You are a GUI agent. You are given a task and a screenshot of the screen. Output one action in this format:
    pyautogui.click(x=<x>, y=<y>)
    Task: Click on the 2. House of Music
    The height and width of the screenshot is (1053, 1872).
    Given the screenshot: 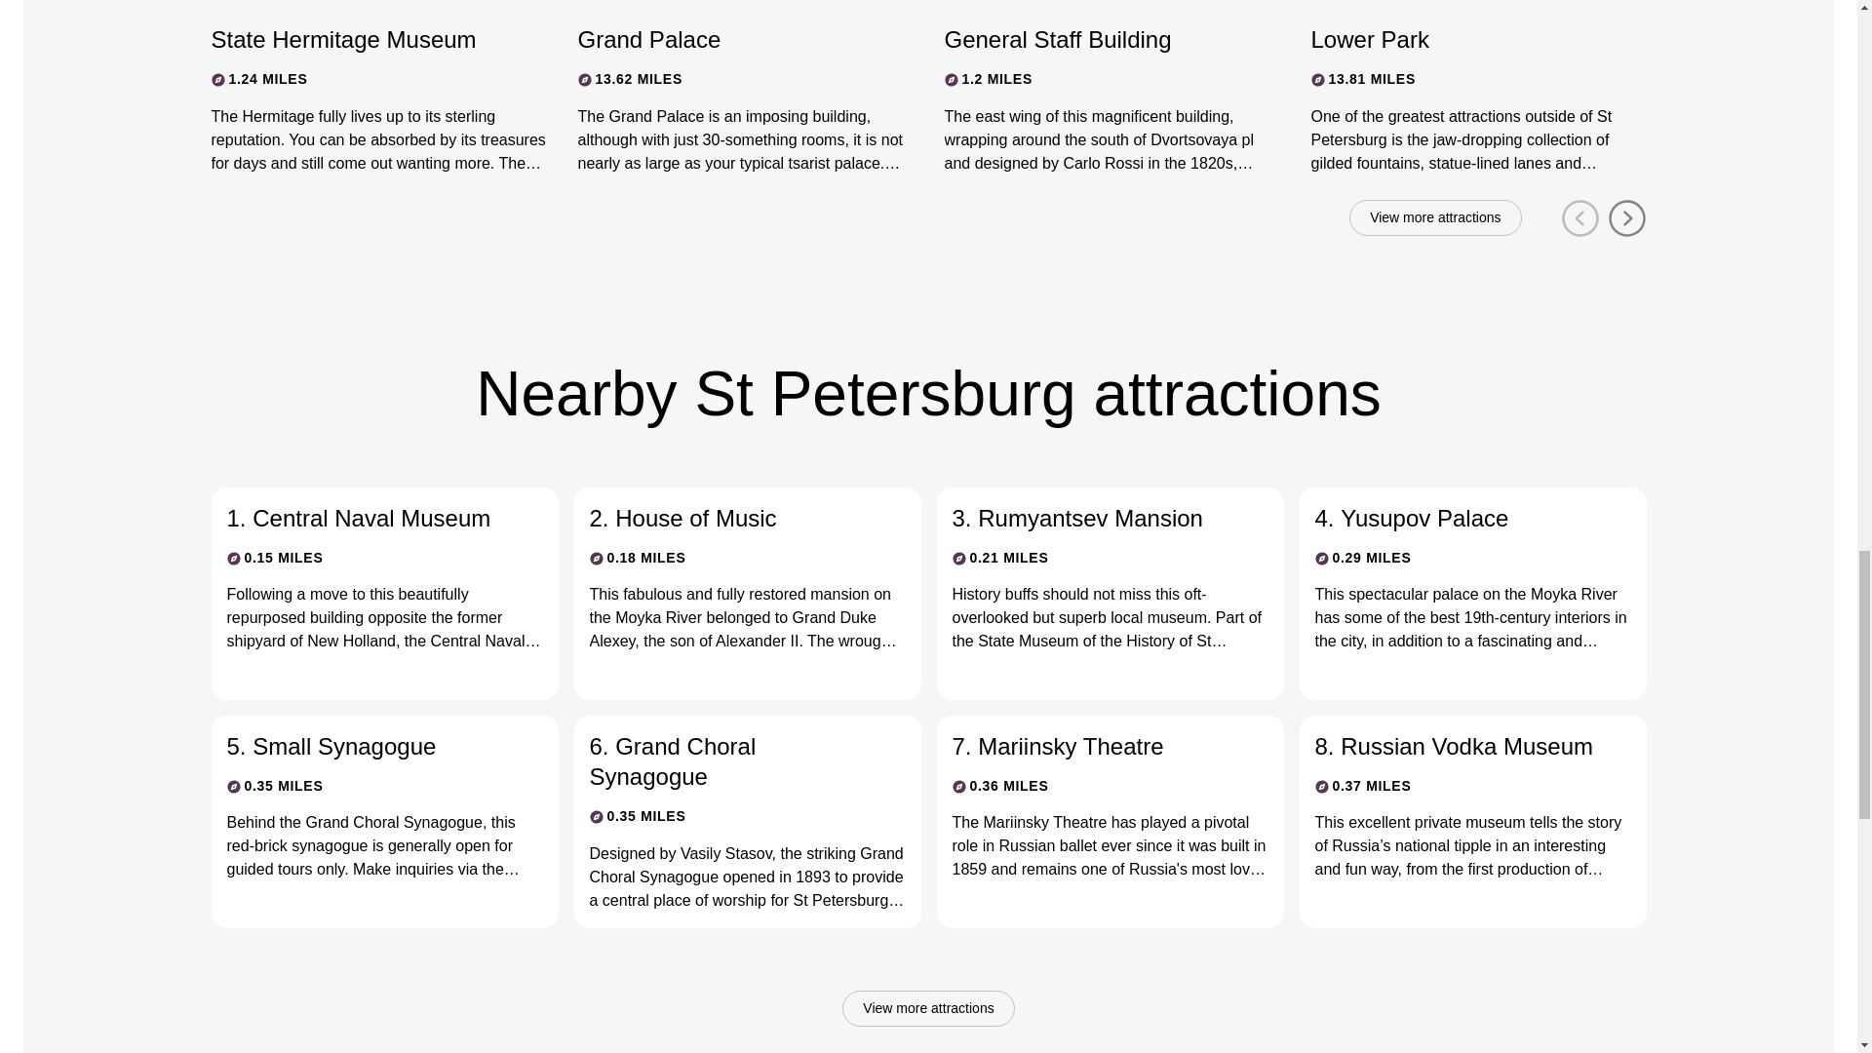 What is the action you would take?
    pyautogui.click(x=731, y=518)
    